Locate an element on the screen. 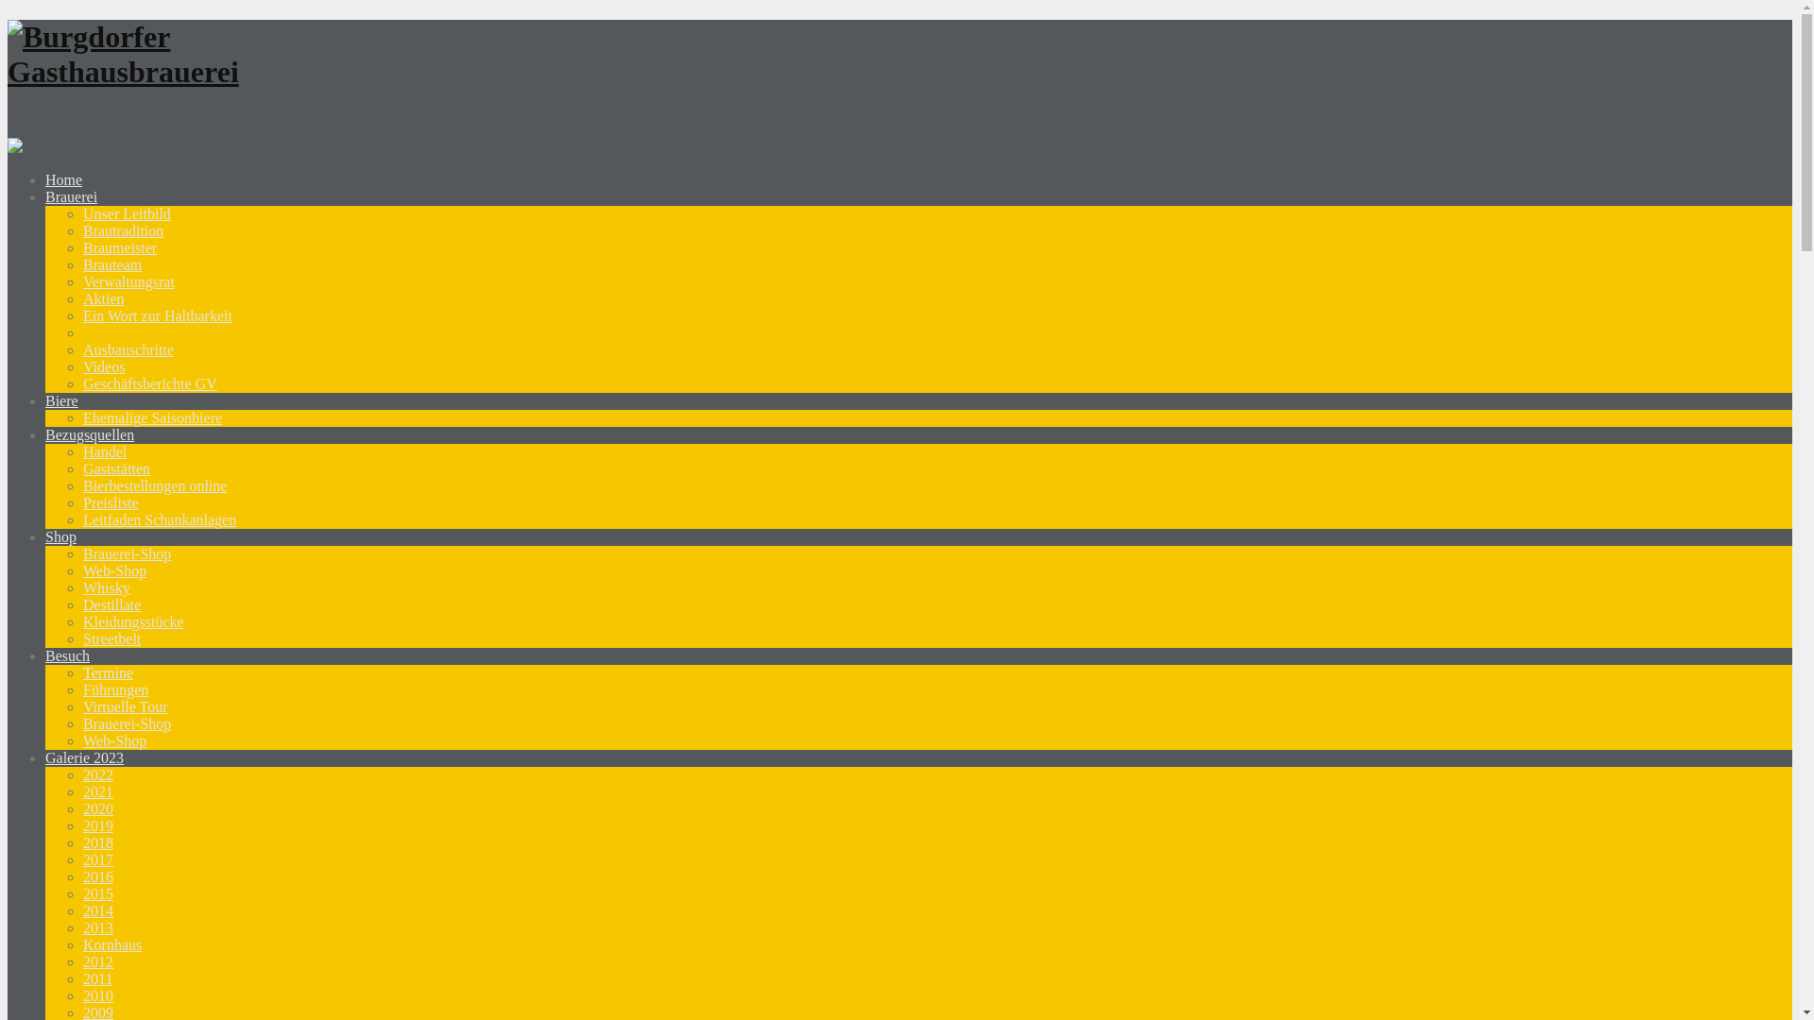 The image size is (1814, 1020). 2016 is located at coordinates (98, 876).